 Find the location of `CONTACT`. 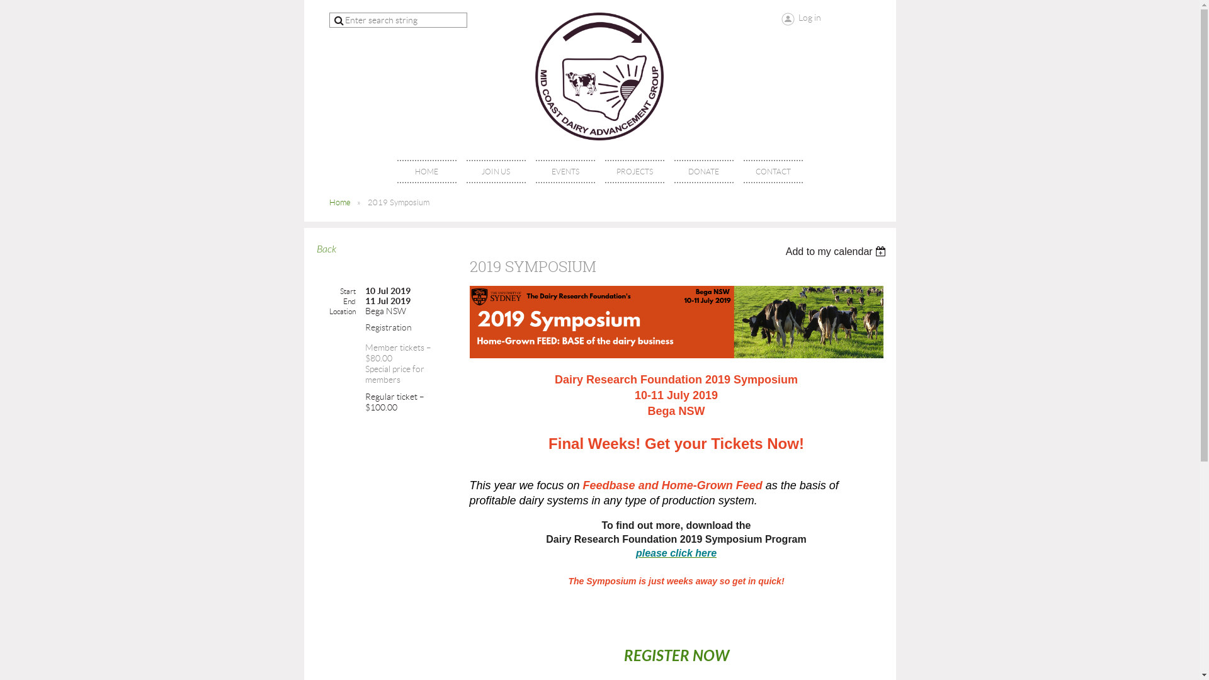

CONTACT is located at coordinates (773, 171).